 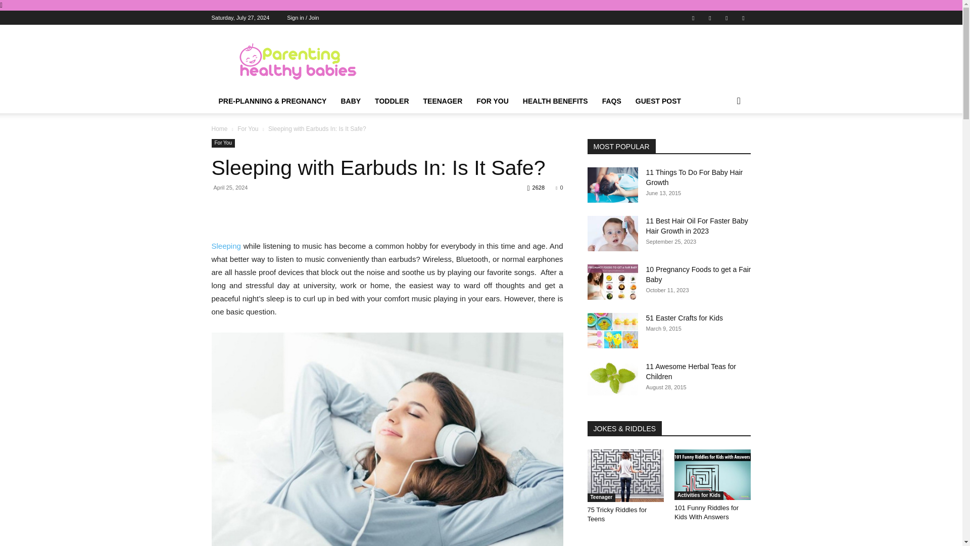 What do you see at coordinates (726, 17) in the screenshot?
I see `Twitter` at bounding box center [726, 17].